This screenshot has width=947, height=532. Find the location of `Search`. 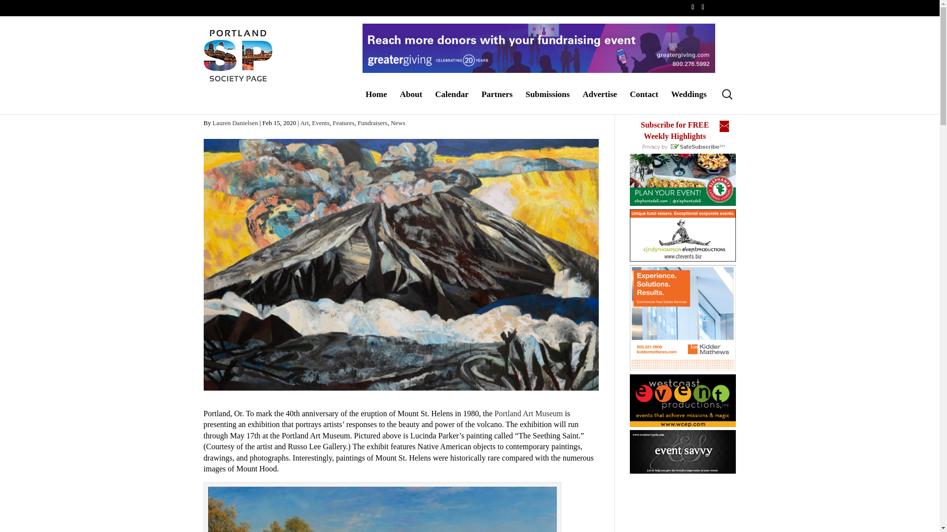

Search is located at coordinates (13, 5).